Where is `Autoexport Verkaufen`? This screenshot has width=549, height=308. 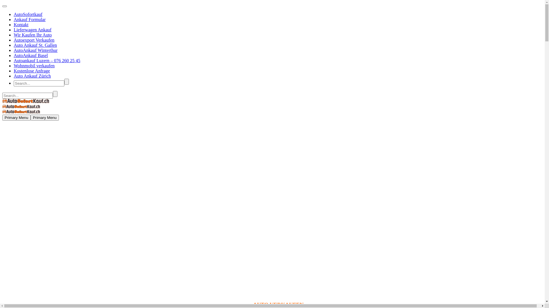 Autoexport Verkaufen is located at coordinates (34, 40).